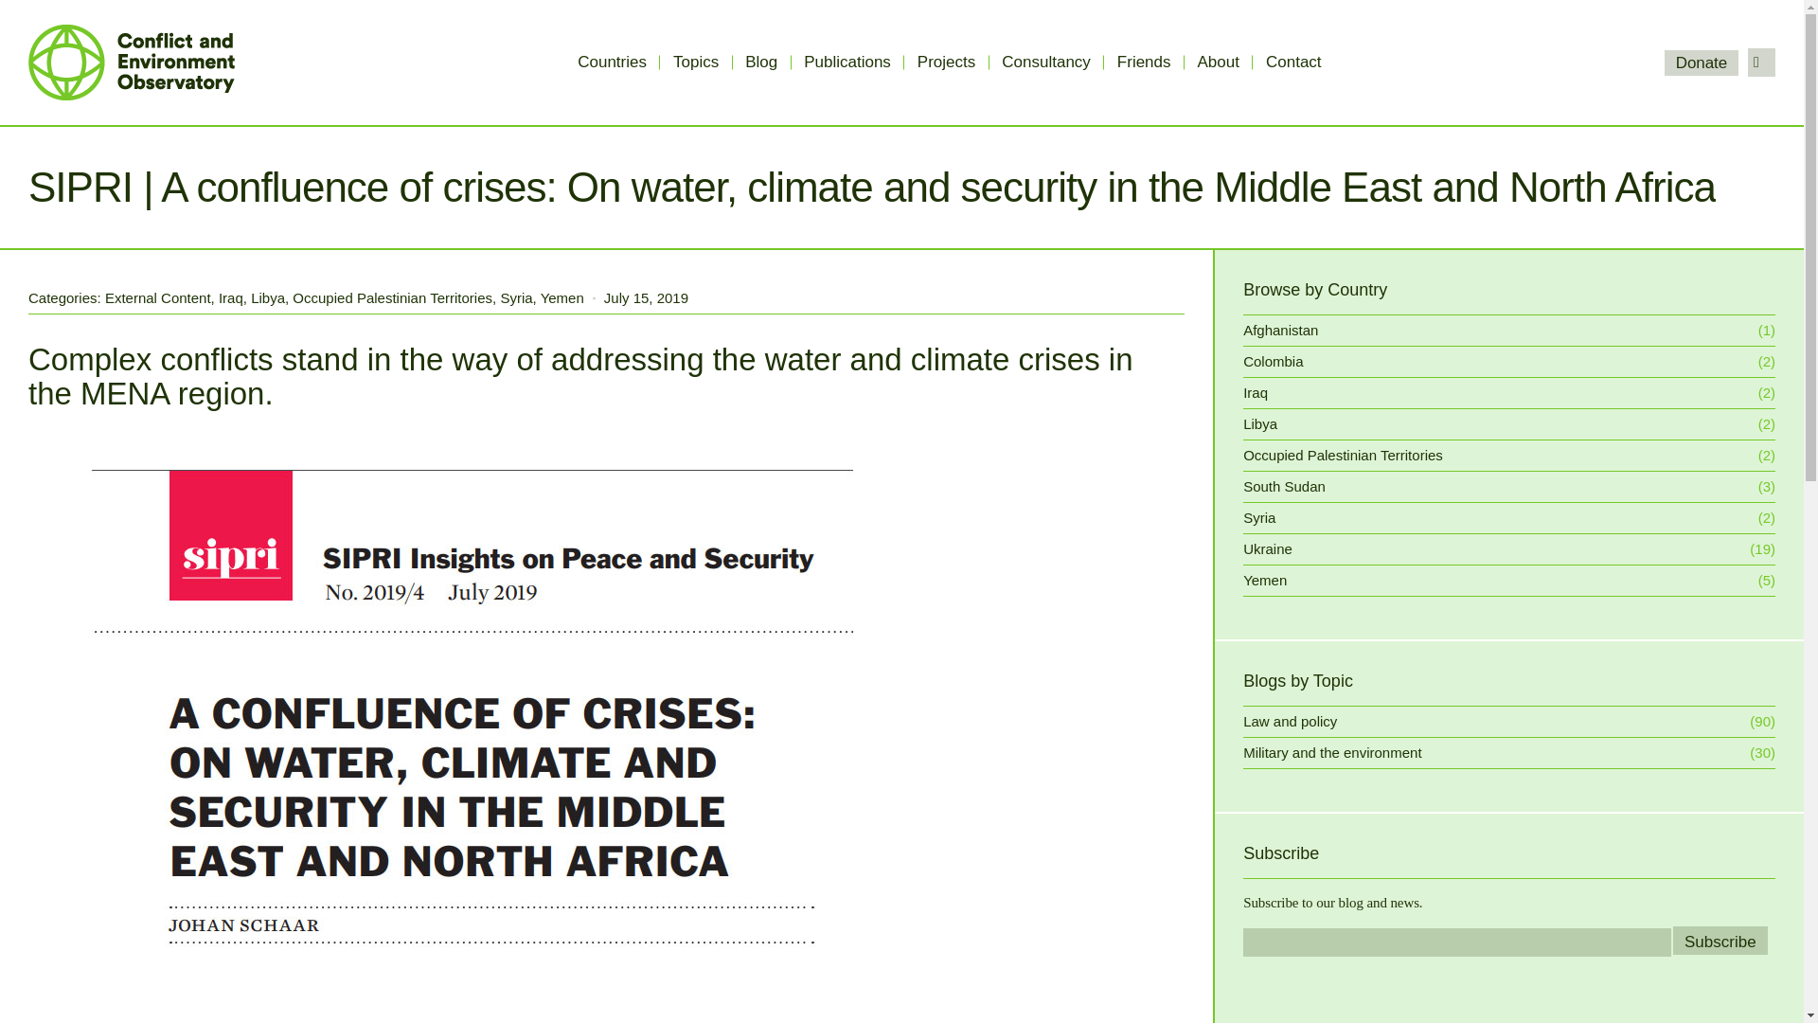 The image size is (1818, 1023). What do you see at coordinates (1219, 63) in the screenshot?
I see `About` at bounding box center [1219, 63].